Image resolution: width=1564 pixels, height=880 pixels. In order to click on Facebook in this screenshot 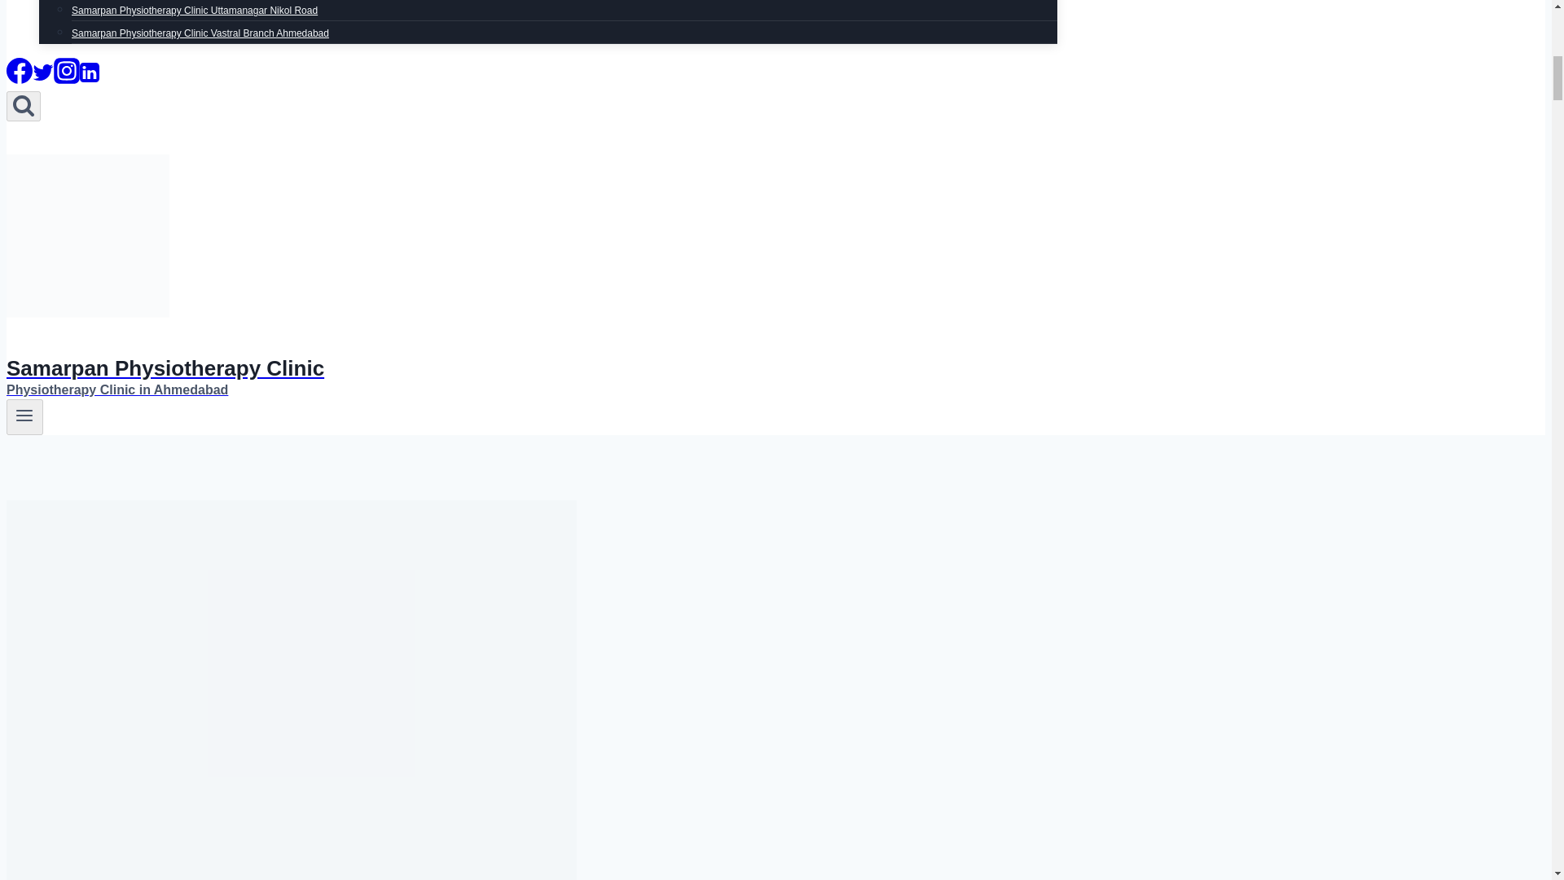, I will do `click(20, 78)`.